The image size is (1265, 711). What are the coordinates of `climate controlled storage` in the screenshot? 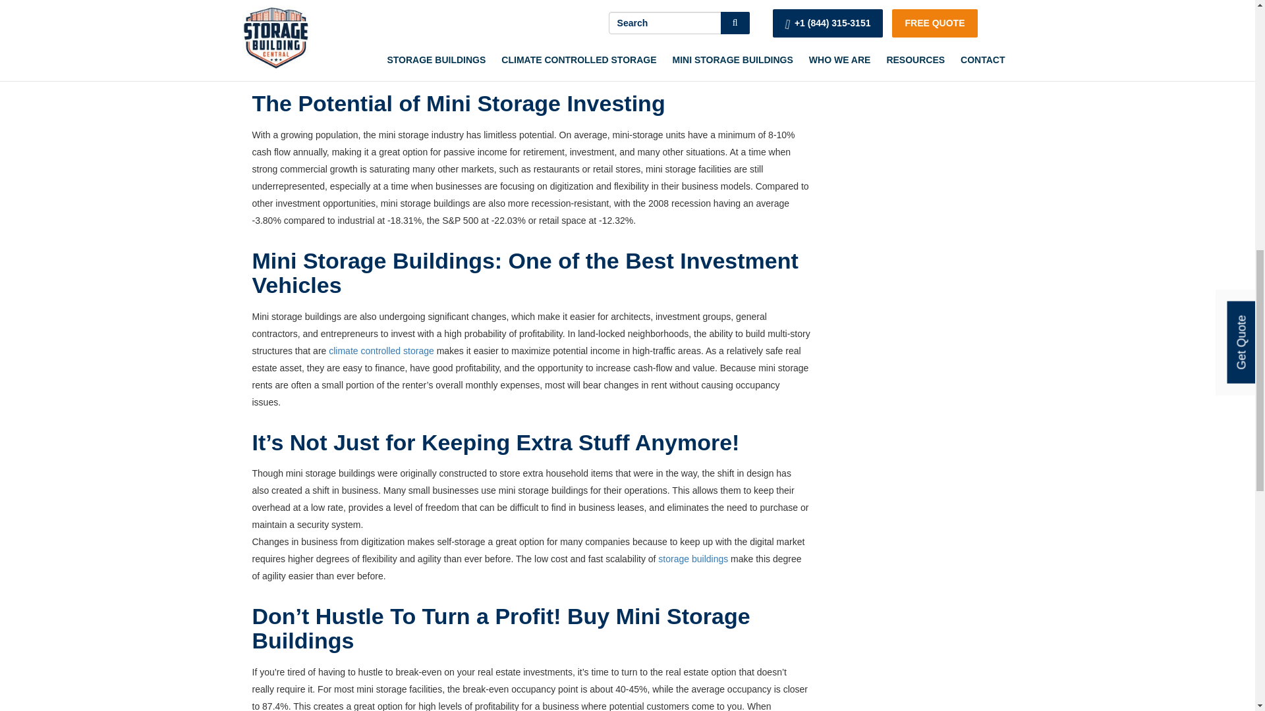 It's located at (381, 350).